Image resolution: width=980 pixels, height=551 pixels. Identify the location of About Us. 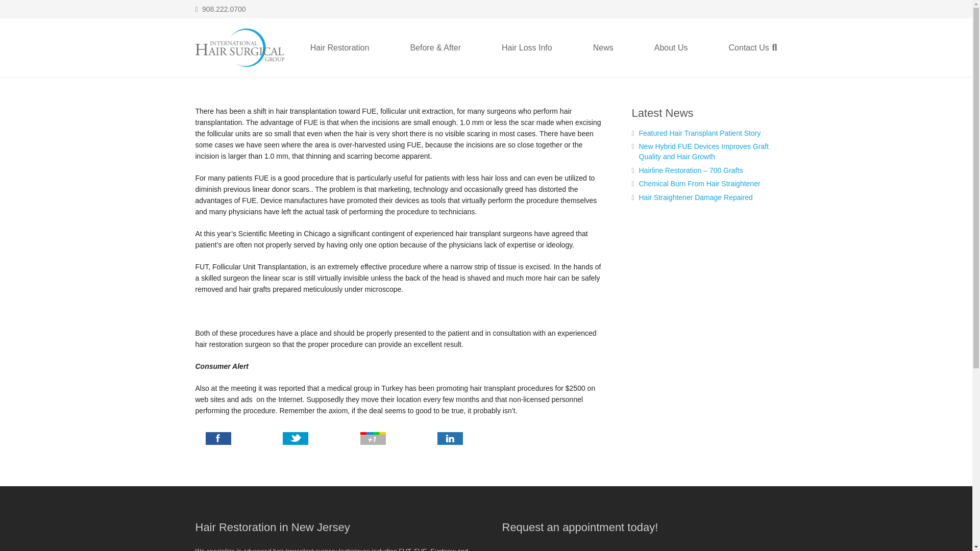
(671, 47).